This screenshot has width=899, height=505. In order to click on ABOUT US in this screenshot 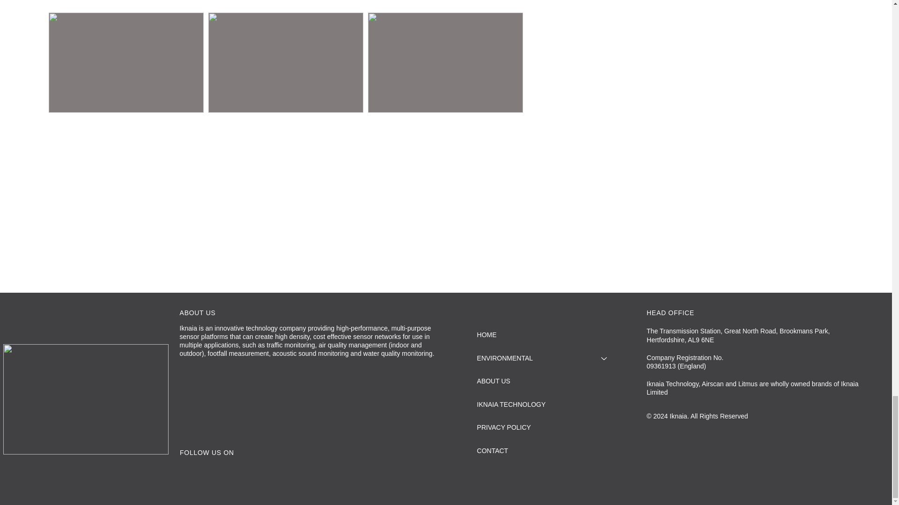, I will do `click(544, 382)`.